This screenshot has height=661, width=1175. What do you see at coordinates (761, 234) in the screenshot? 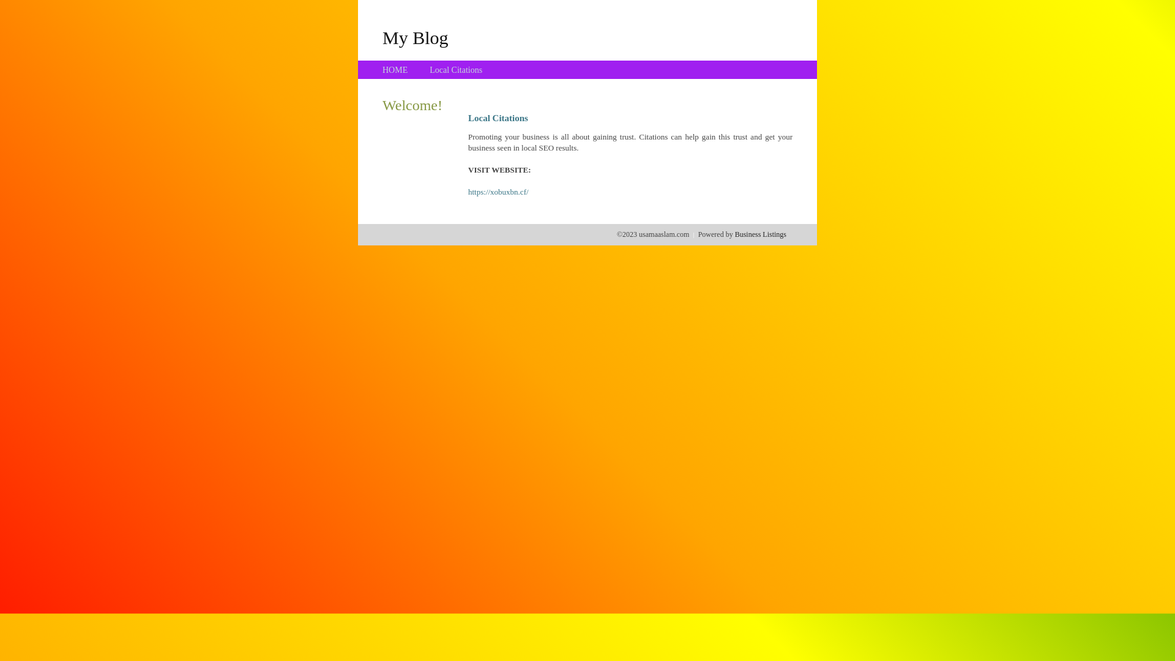
I see `Business Listings` at bounding box center [761, 234].